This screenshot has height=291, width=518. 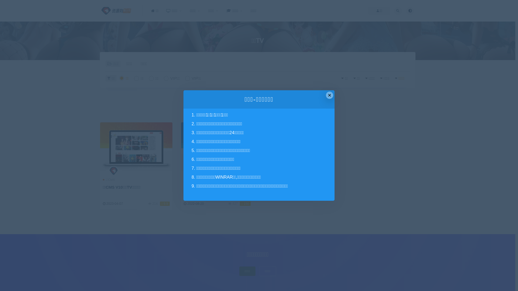 I want to click on Advertisement, so click(x=262, y=108).